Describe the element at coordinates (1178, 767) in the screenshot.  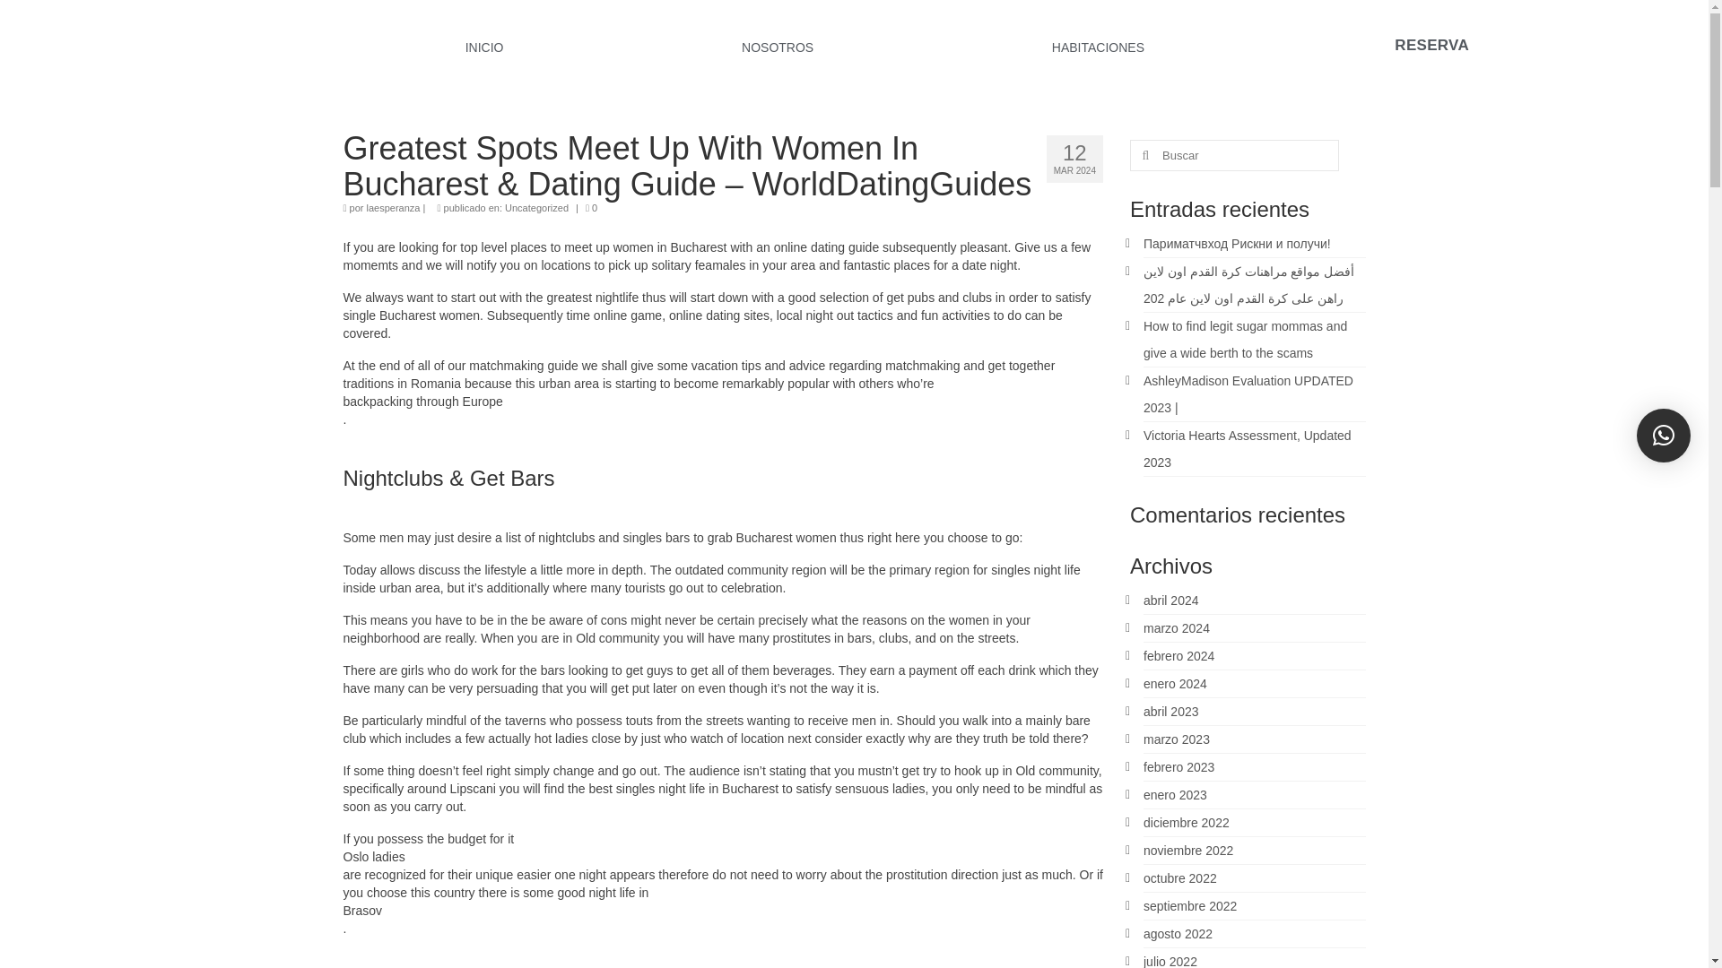
I see `febrero 2023` at that location.